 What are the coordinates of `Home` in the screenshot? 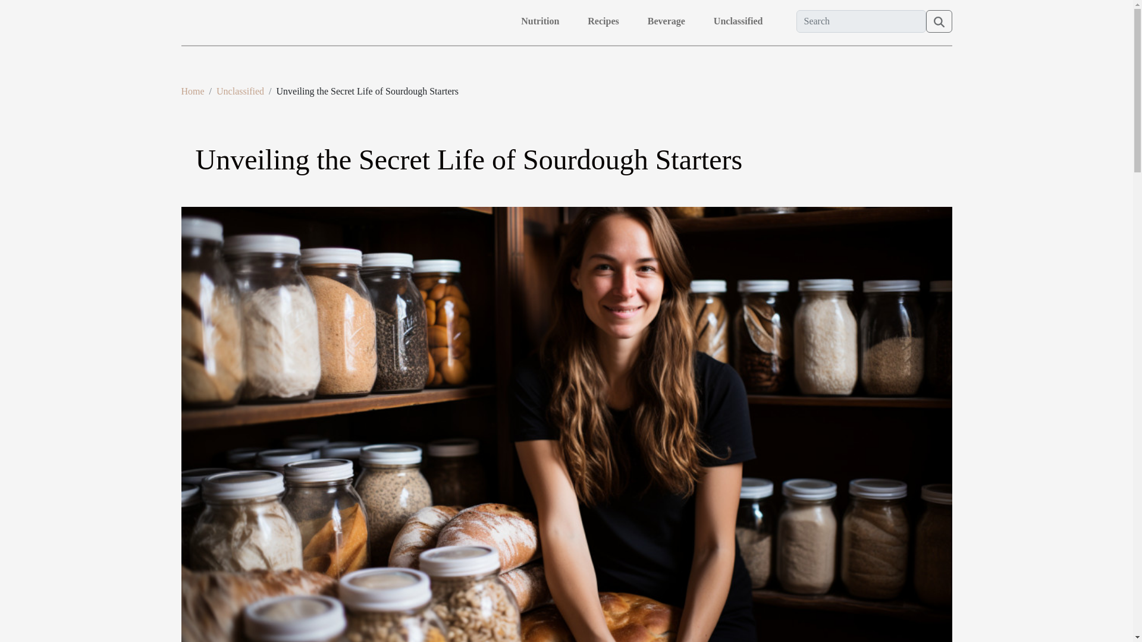 It's located at (192, 91).